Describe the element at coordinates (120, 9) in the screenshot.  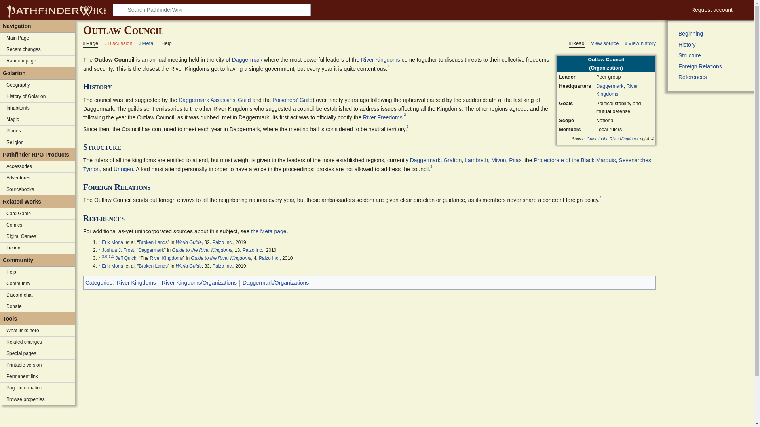
I see `Search` at that location.